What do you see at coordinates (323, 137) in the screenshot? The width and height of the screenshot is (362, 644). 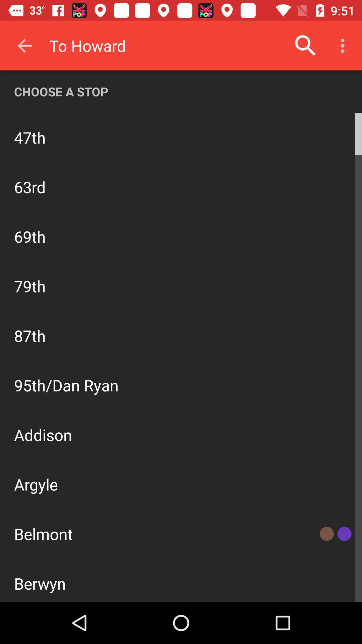 I see `press the icon to the right of north bound icon` at bounding box center [323, 137].